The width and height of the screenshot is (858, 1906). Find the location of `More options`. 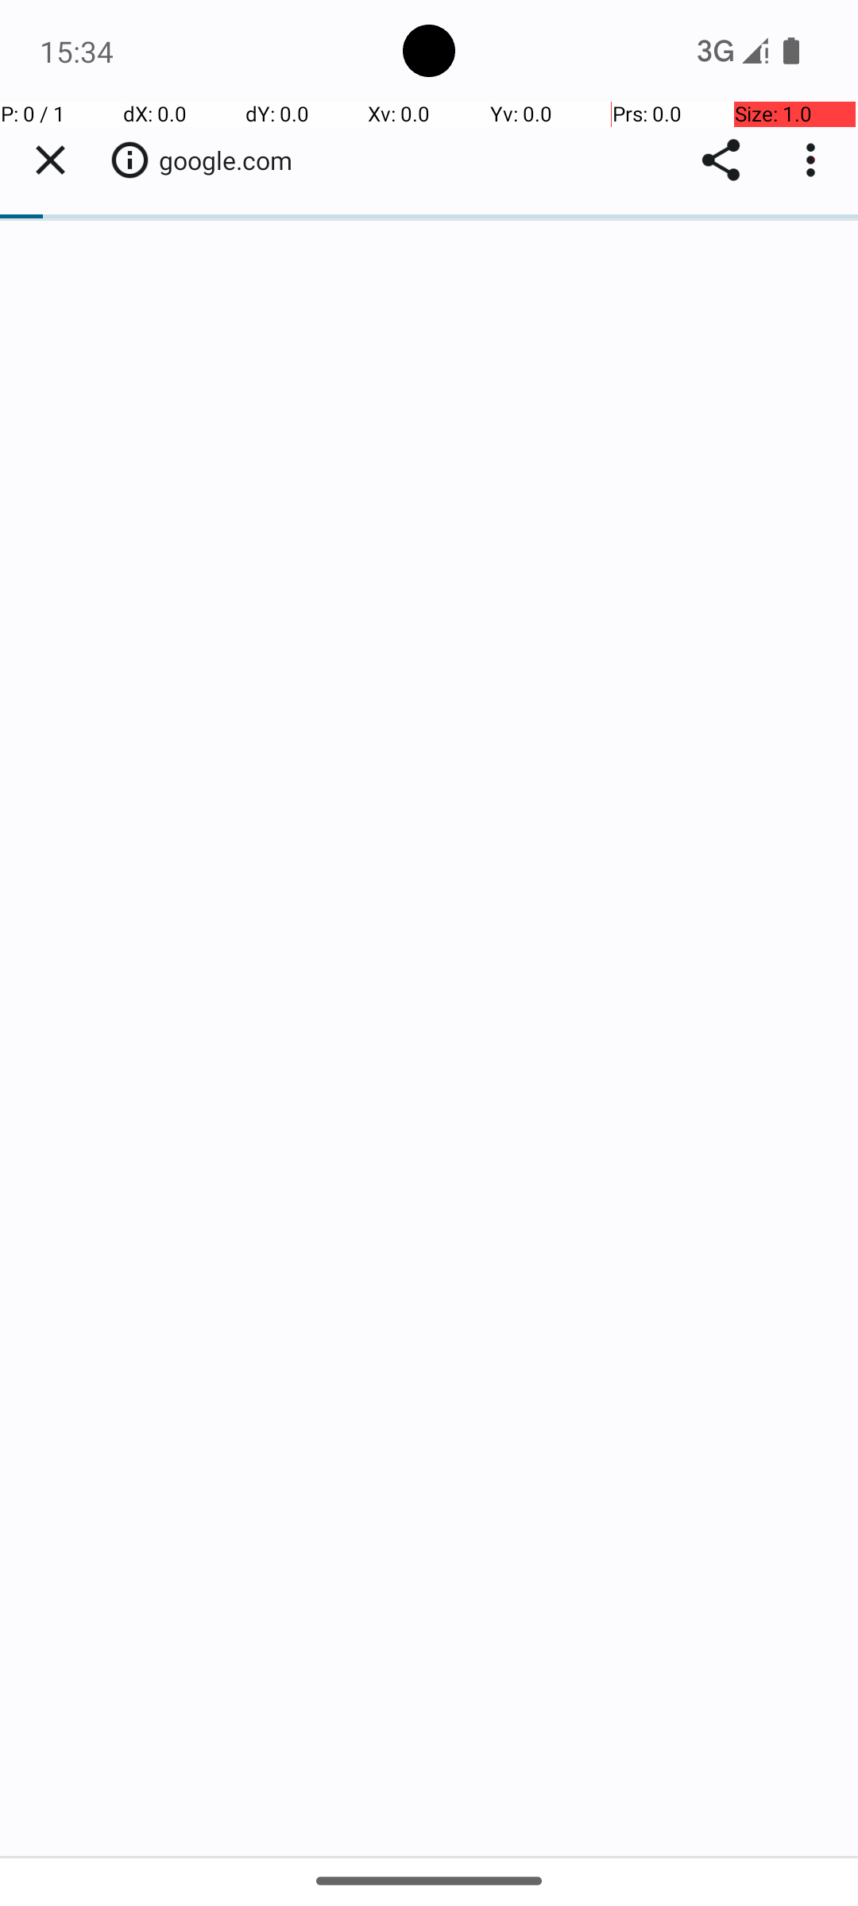

More options is located at coordinates (814, 160).